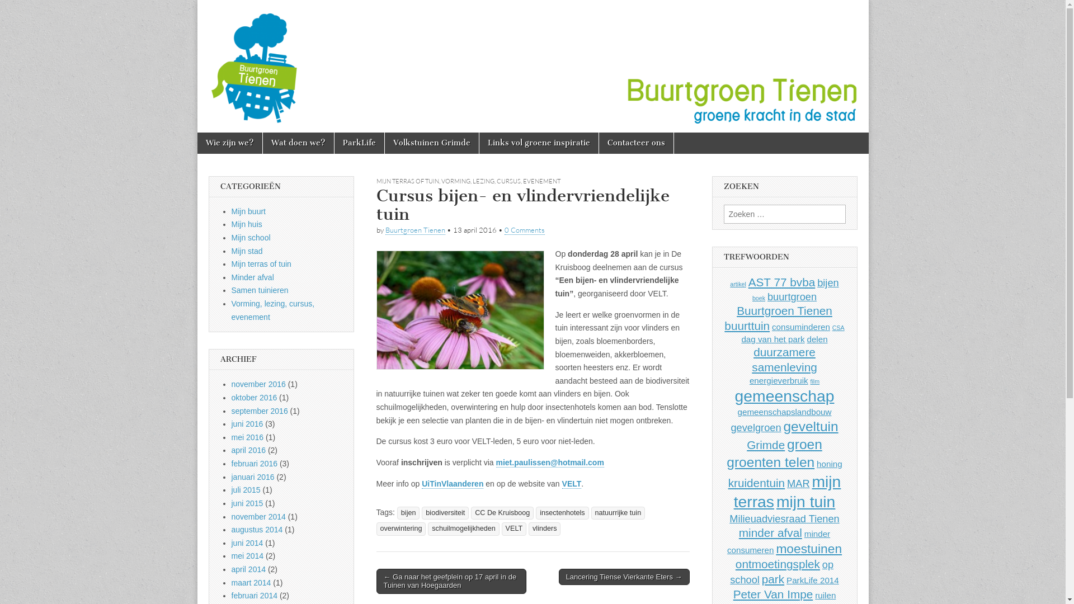  What do you see at coordinates (545, 529) in the screenshot?
I see `vlinders` at bounding box center [545, 529].